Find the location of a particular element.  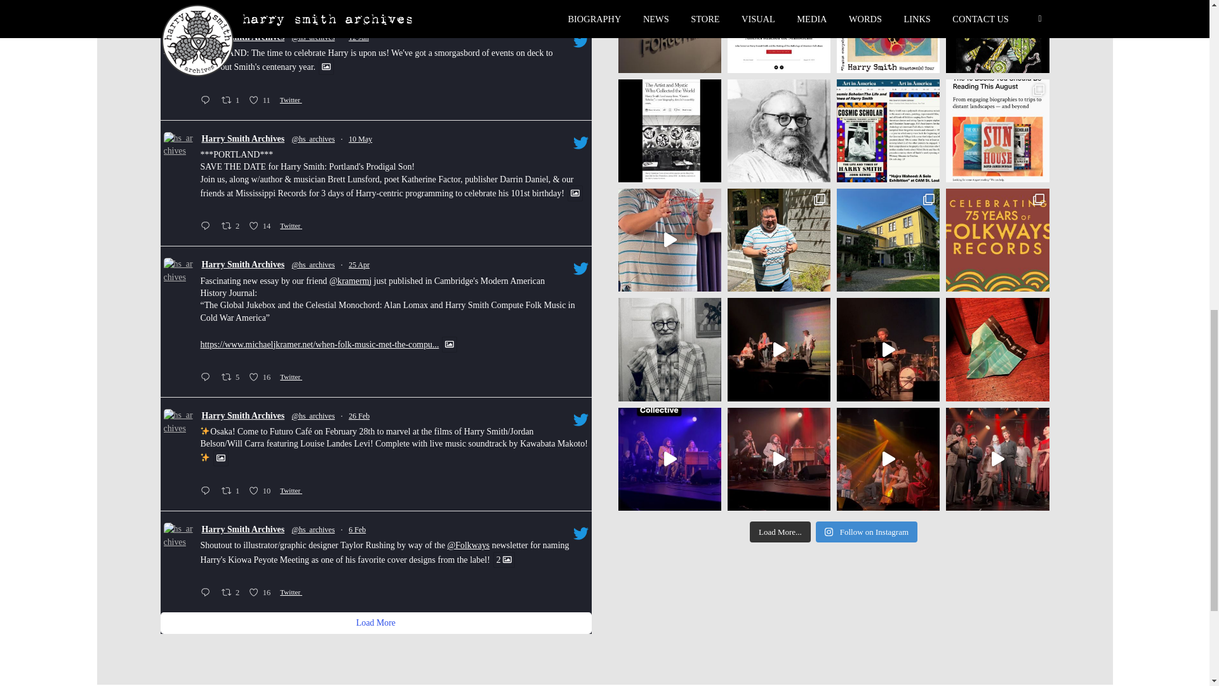

Reply on Twitter 1801006631498715480 is located at coordinates (207, 227).